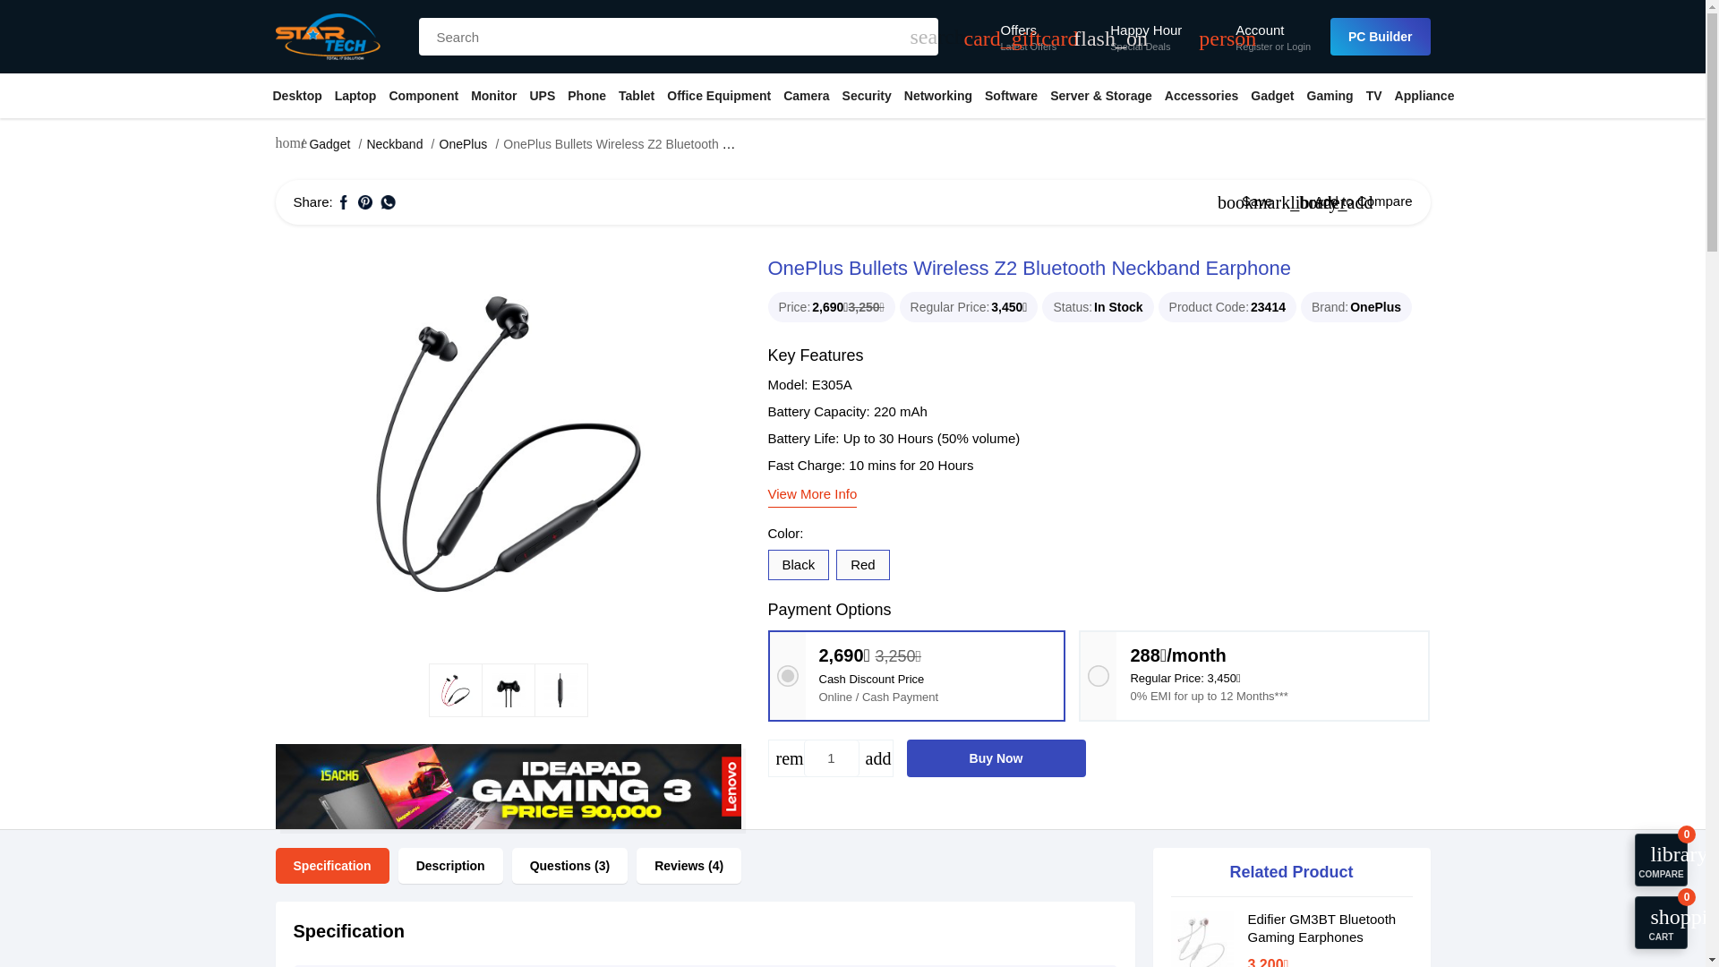 The image size is (1719, 967). I want to click on 1, so click(831, 757).